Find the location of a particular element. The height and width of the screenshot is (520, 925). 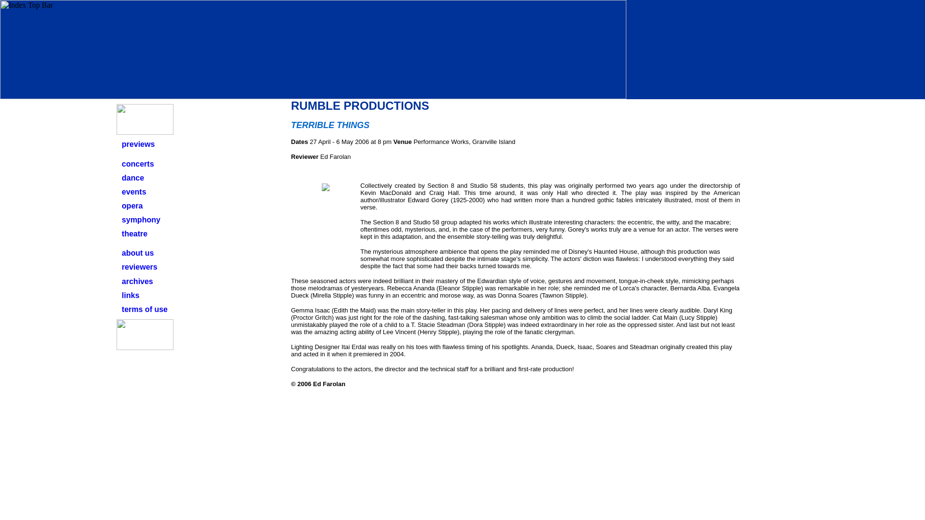

theatre is located at coordinates (134, 234).